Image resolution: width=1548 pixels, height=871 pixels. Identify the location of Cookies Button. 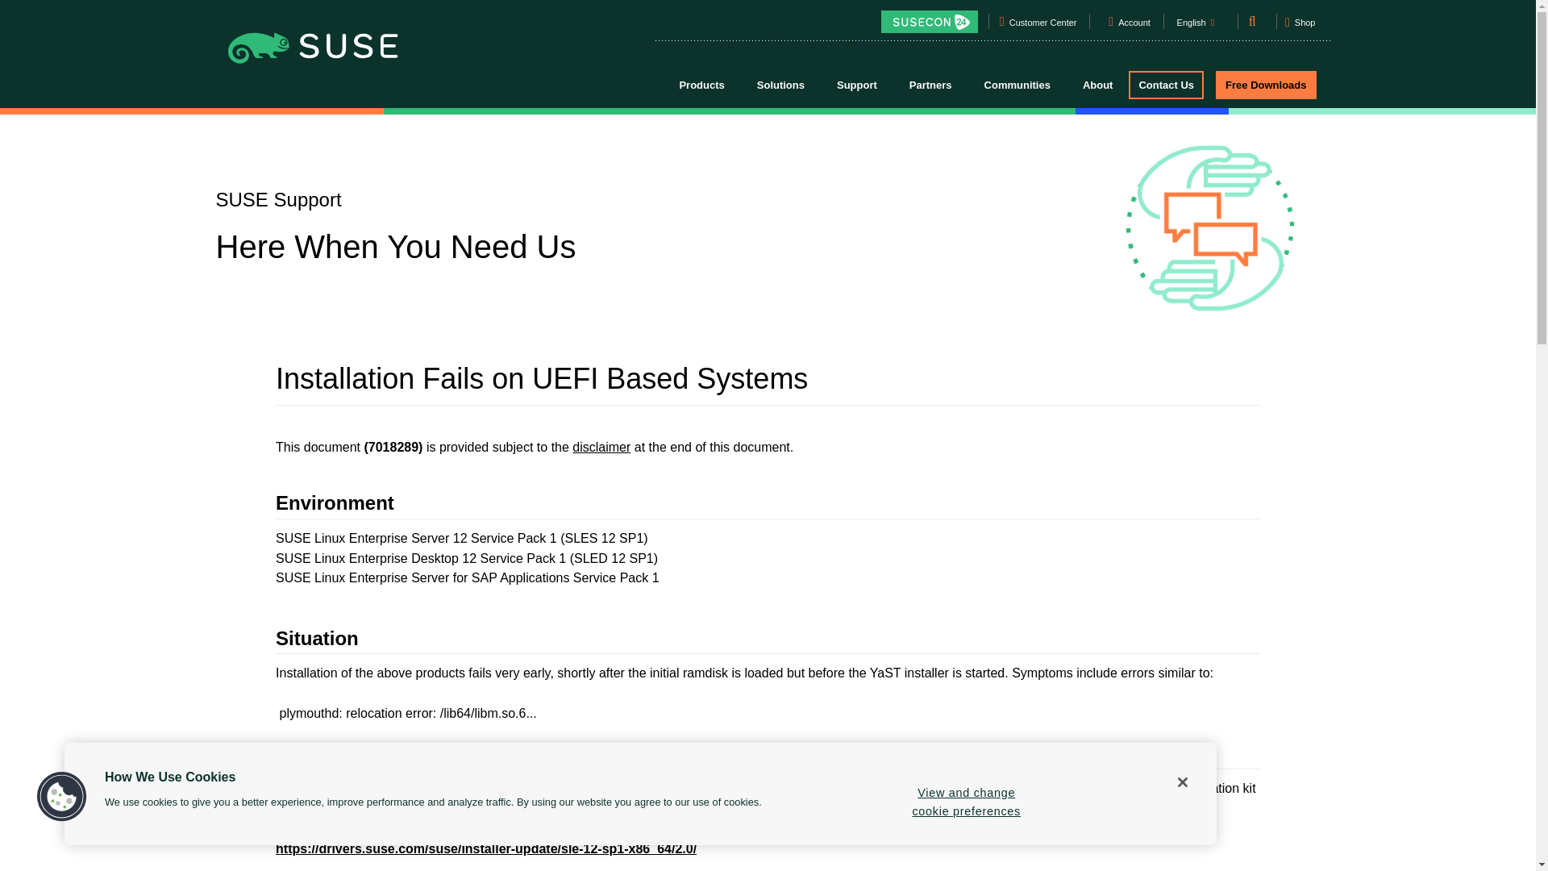
(61, 797).